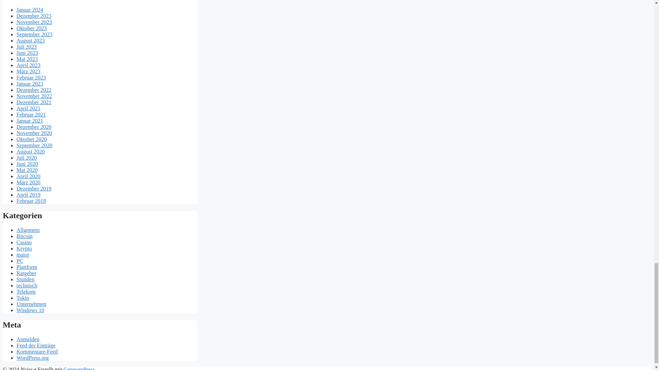 This screenshot has height=370, width=659. What do you see at coordinates (31, 114) in the screenshot?
I see `Februar 2021` at bounding box center [31, 114].